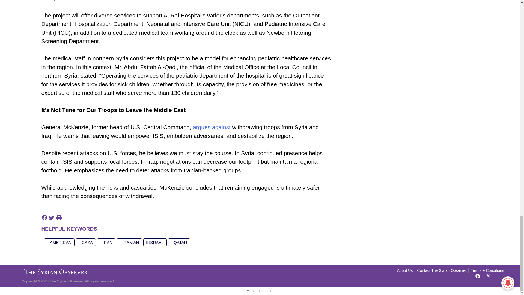 This screenshot has height=295, width=524. I want to click on argues against, so click(212, 127).